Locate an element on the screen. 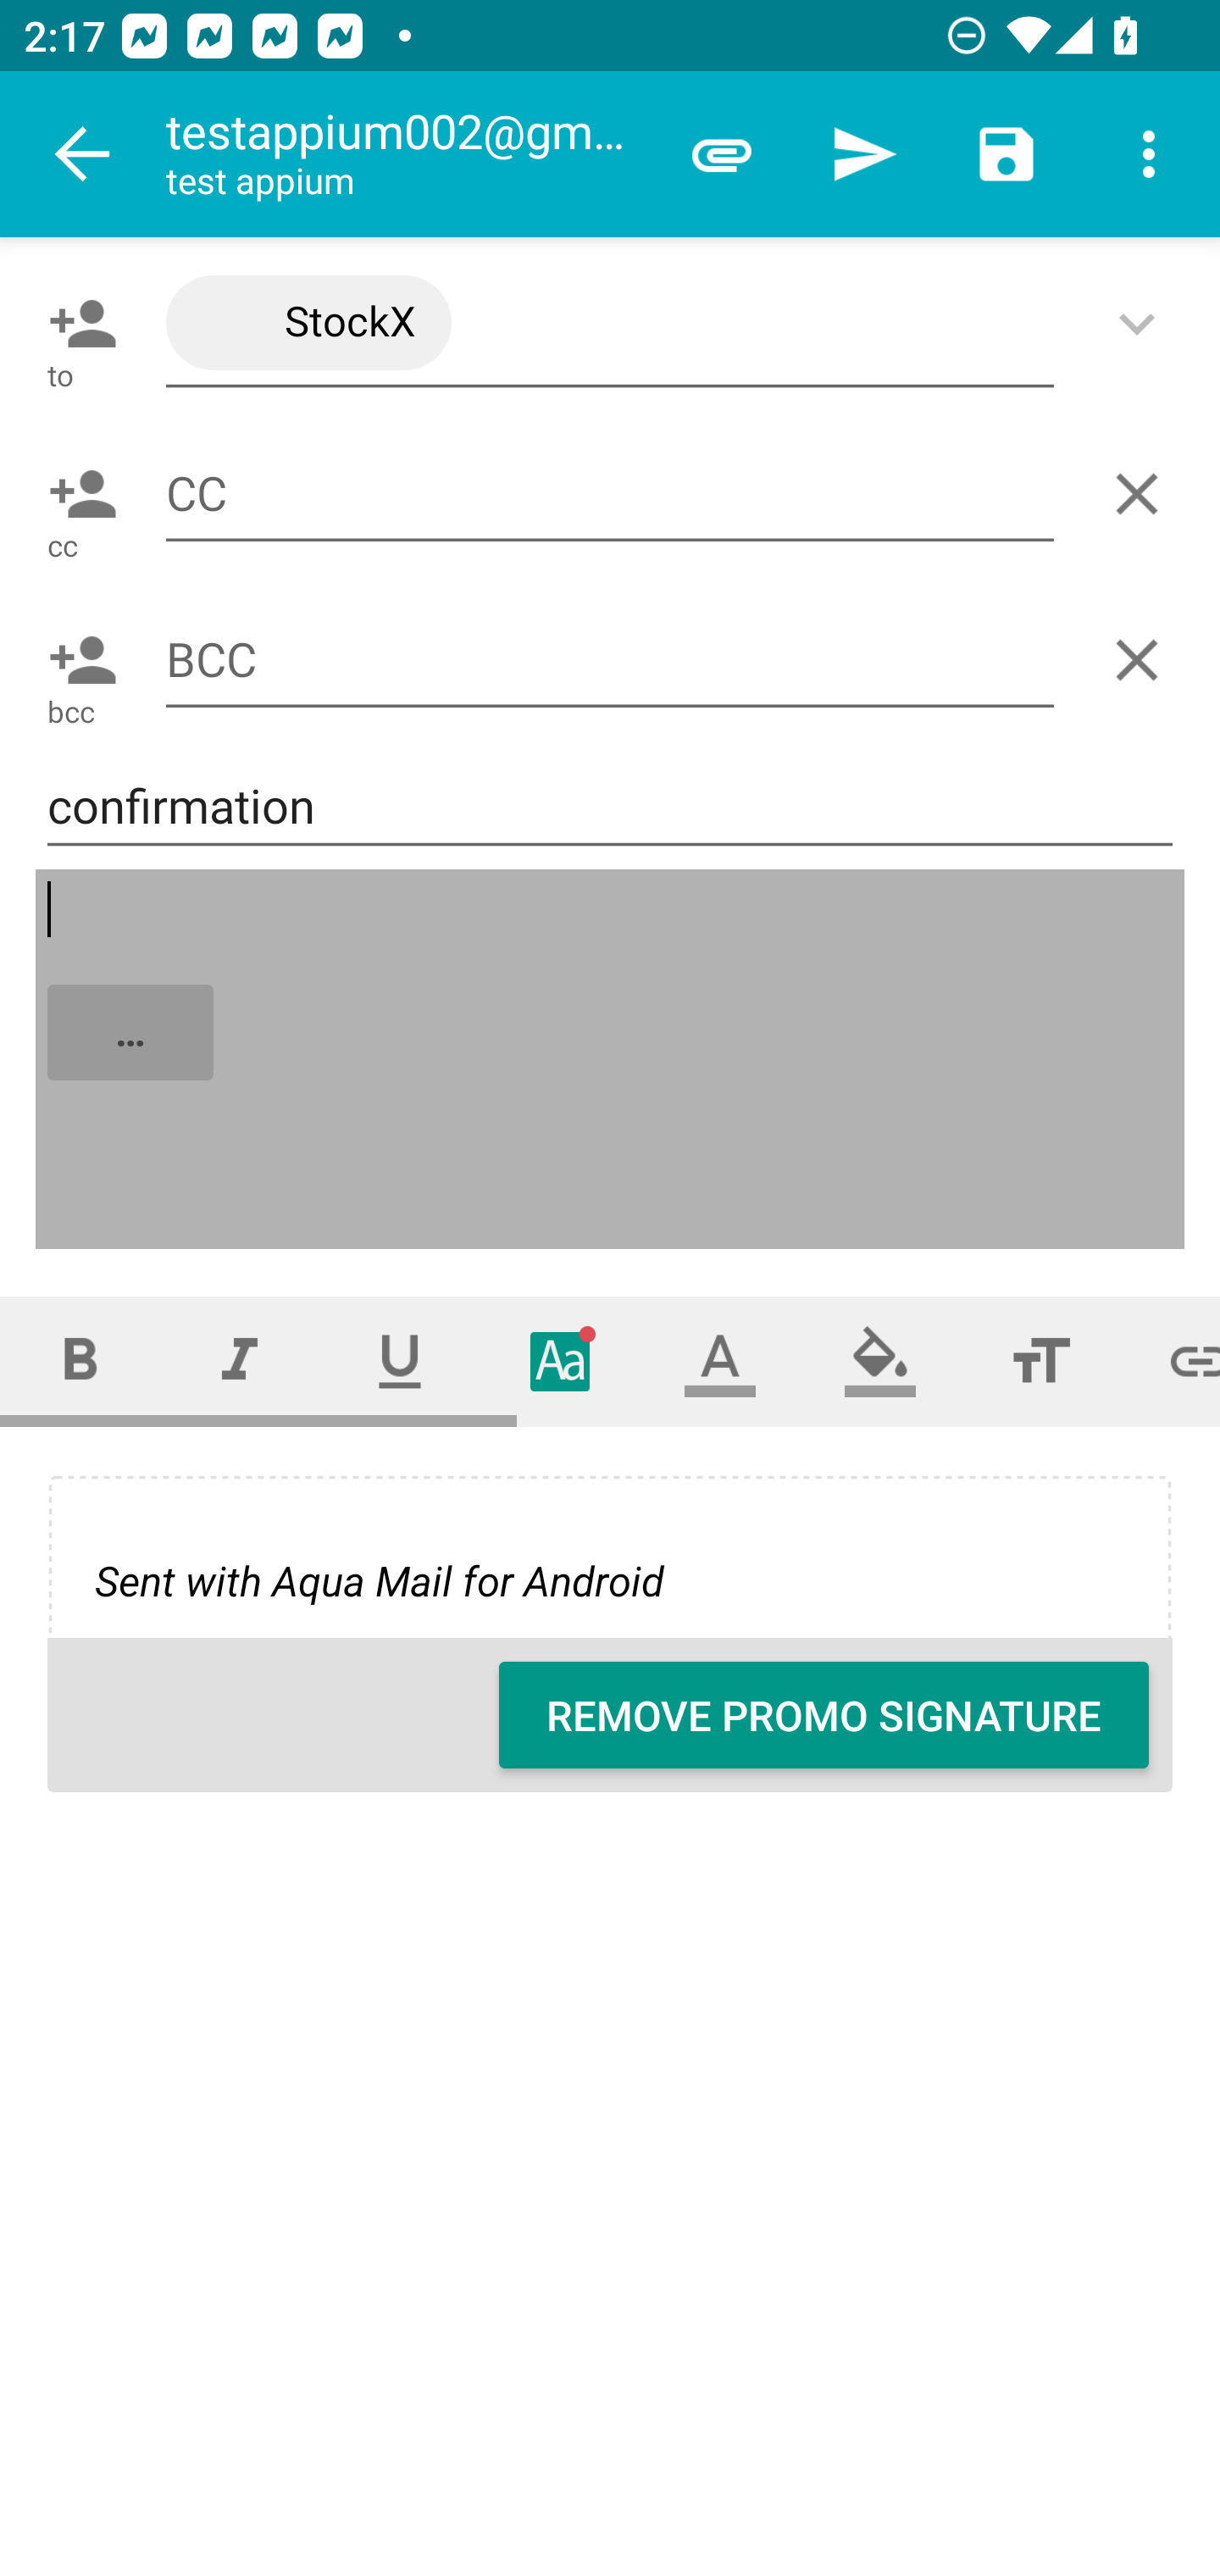 This screenshot has height=2576, width=1220. Delete is located at coordinates (1143, 494).